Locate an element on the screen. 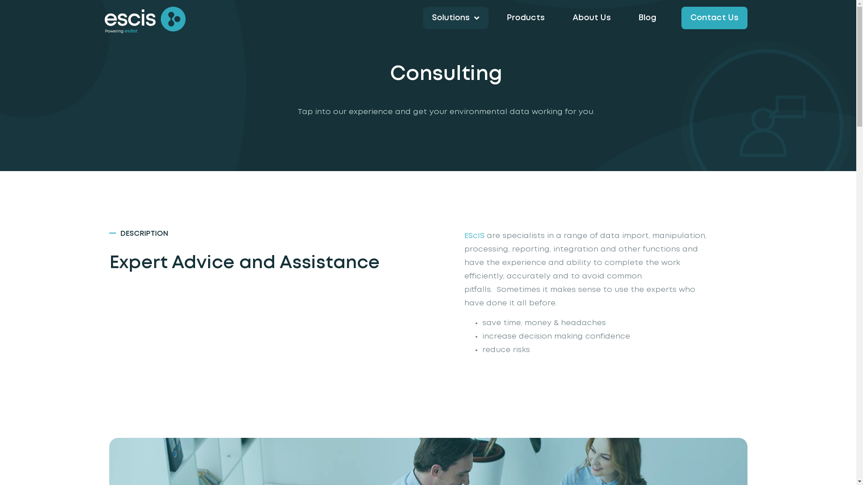  Products is located at coordinates (526, 18).